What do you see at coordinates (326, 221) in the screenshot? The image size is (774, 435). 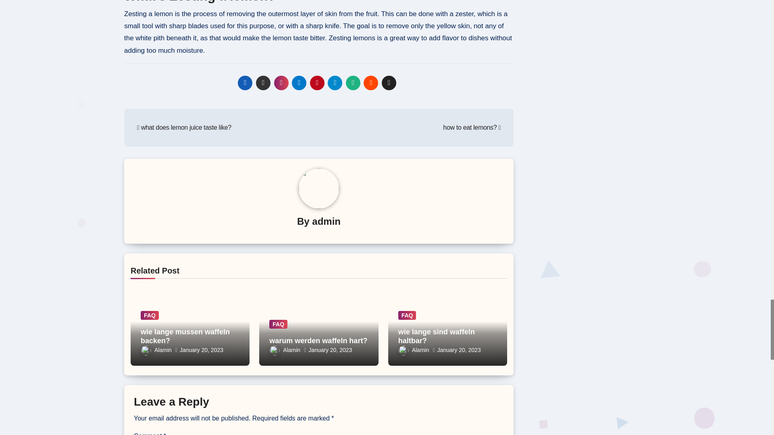 I see `admin` at bounding box center [326, 221].